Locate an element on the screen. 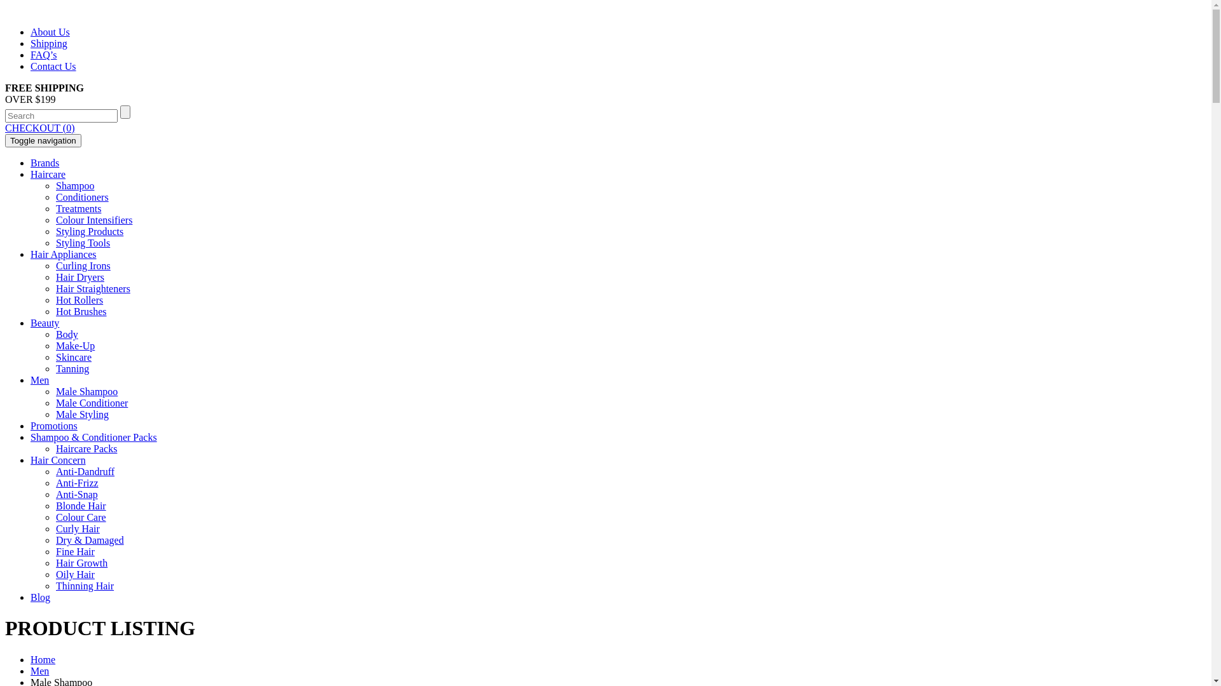 The image size is (1221, 686). Haircare is located at coordinates (48, 174).